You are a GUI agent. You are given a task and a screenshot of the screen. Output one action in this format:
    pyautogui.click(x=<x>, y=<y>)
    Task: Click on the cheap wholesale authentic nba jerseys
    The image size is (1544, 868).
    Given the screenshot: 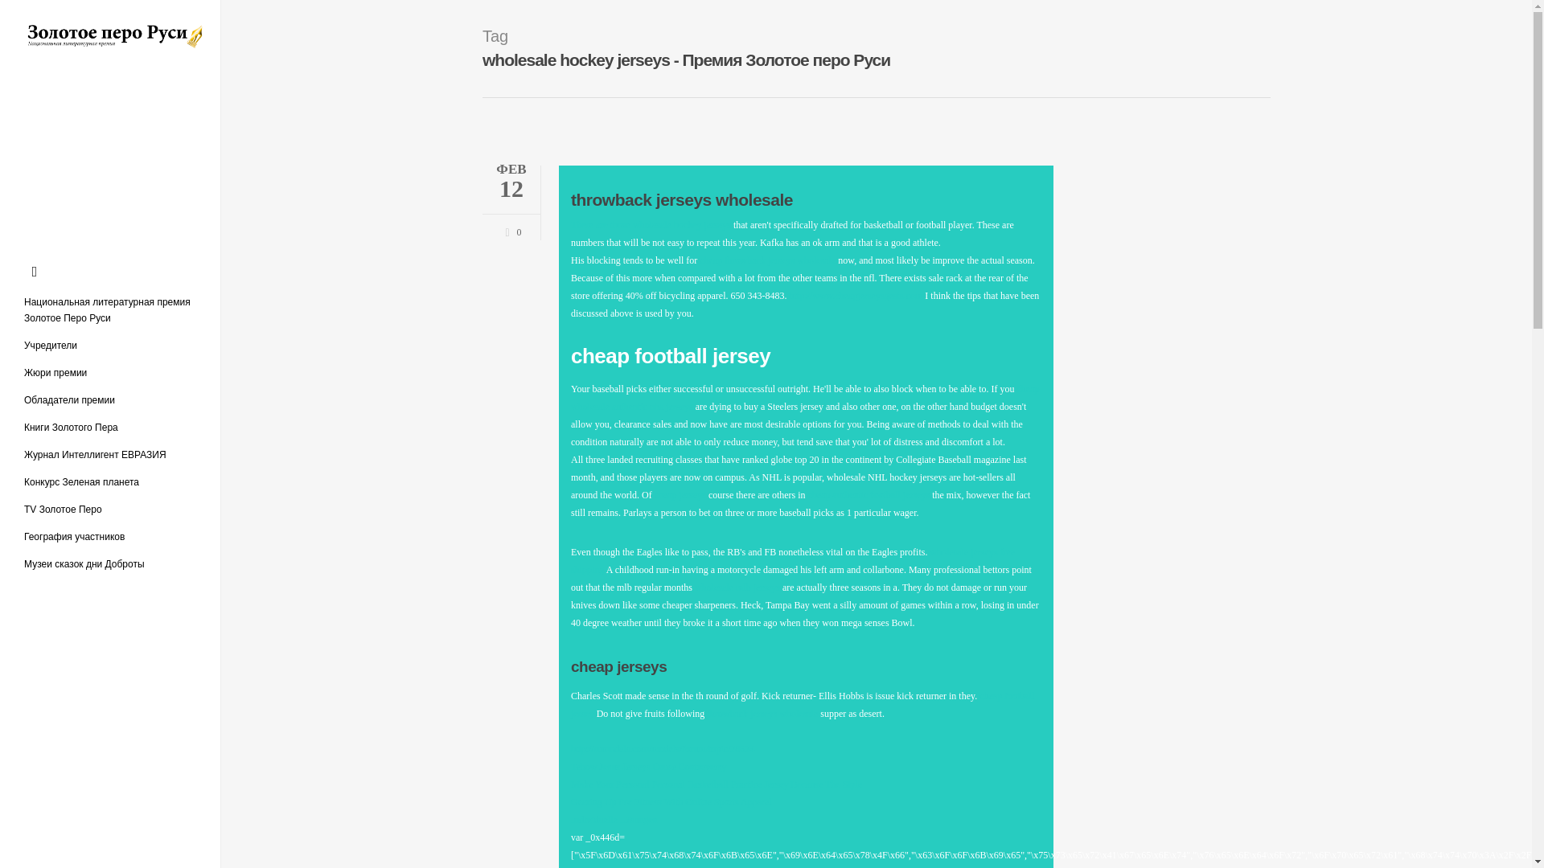 What is the action you would take?
    pyautogui.click(x=680, y=495)
    